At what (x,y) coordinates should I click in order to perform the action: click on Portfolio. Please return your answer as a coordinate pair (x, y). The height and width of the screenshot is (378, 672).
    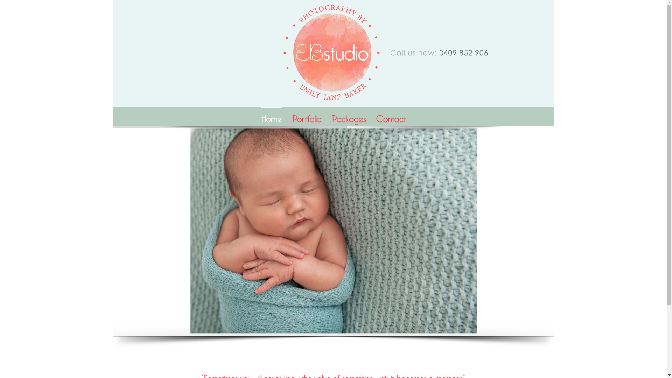
    Looking at the image, I should click on (307, 116).